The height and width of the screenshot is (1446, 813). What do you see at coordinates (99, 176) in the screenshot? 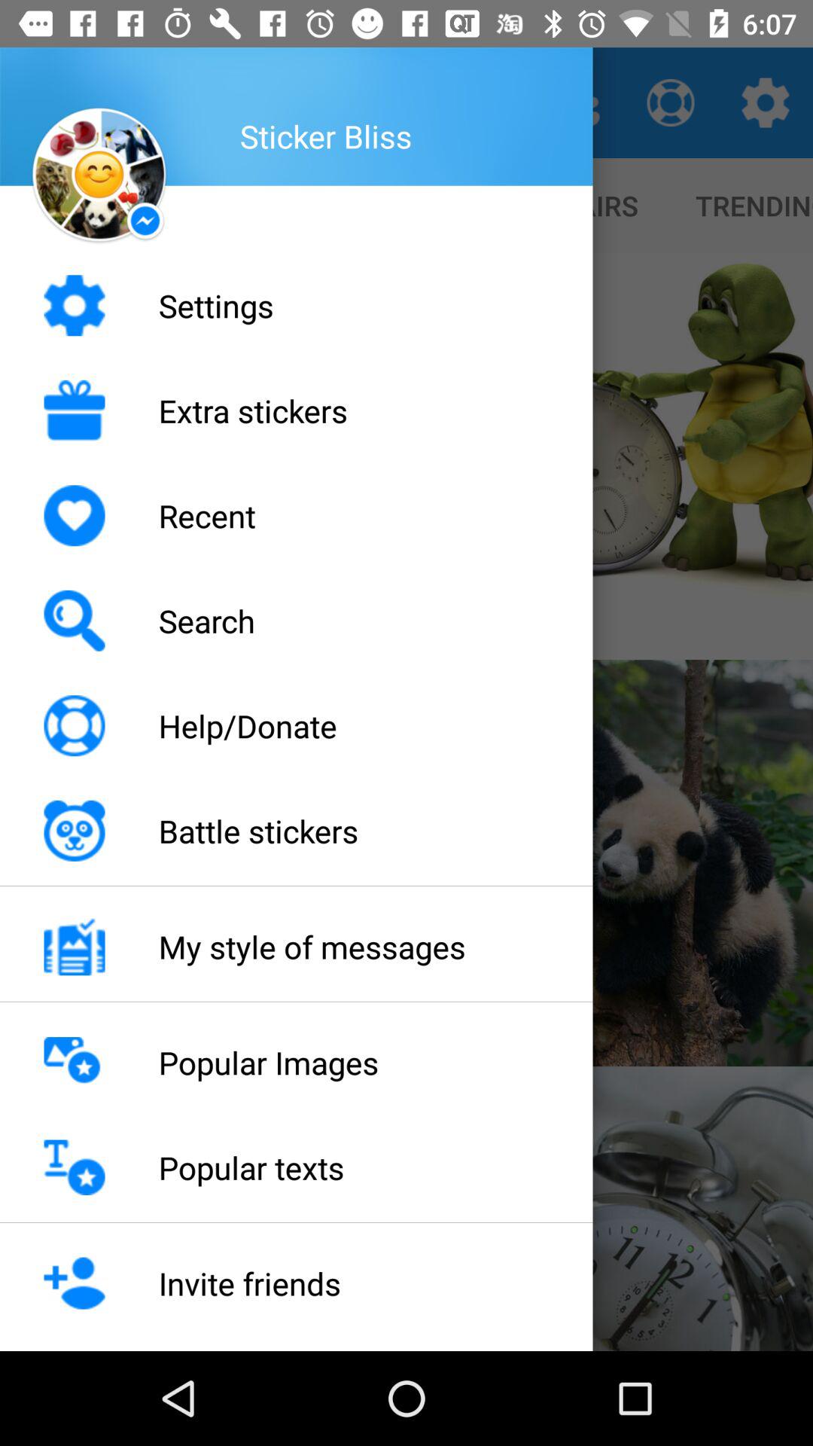
I see `select the image which is to the left side of the sticker bliss` at bounding box center [99, 176].